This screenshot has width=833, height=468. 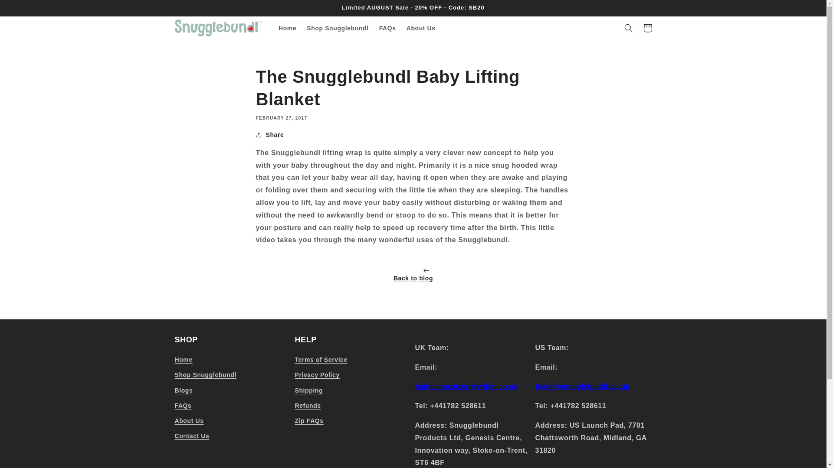 I want to click on Contact Us, so click(x=191, y=436).